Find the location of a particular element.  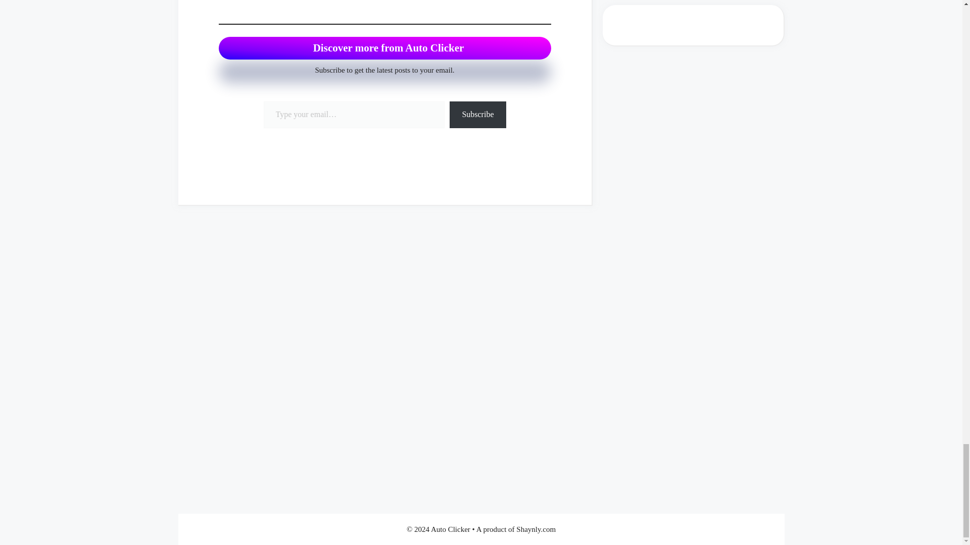

Subscribe is located at coordinates (477, 114).